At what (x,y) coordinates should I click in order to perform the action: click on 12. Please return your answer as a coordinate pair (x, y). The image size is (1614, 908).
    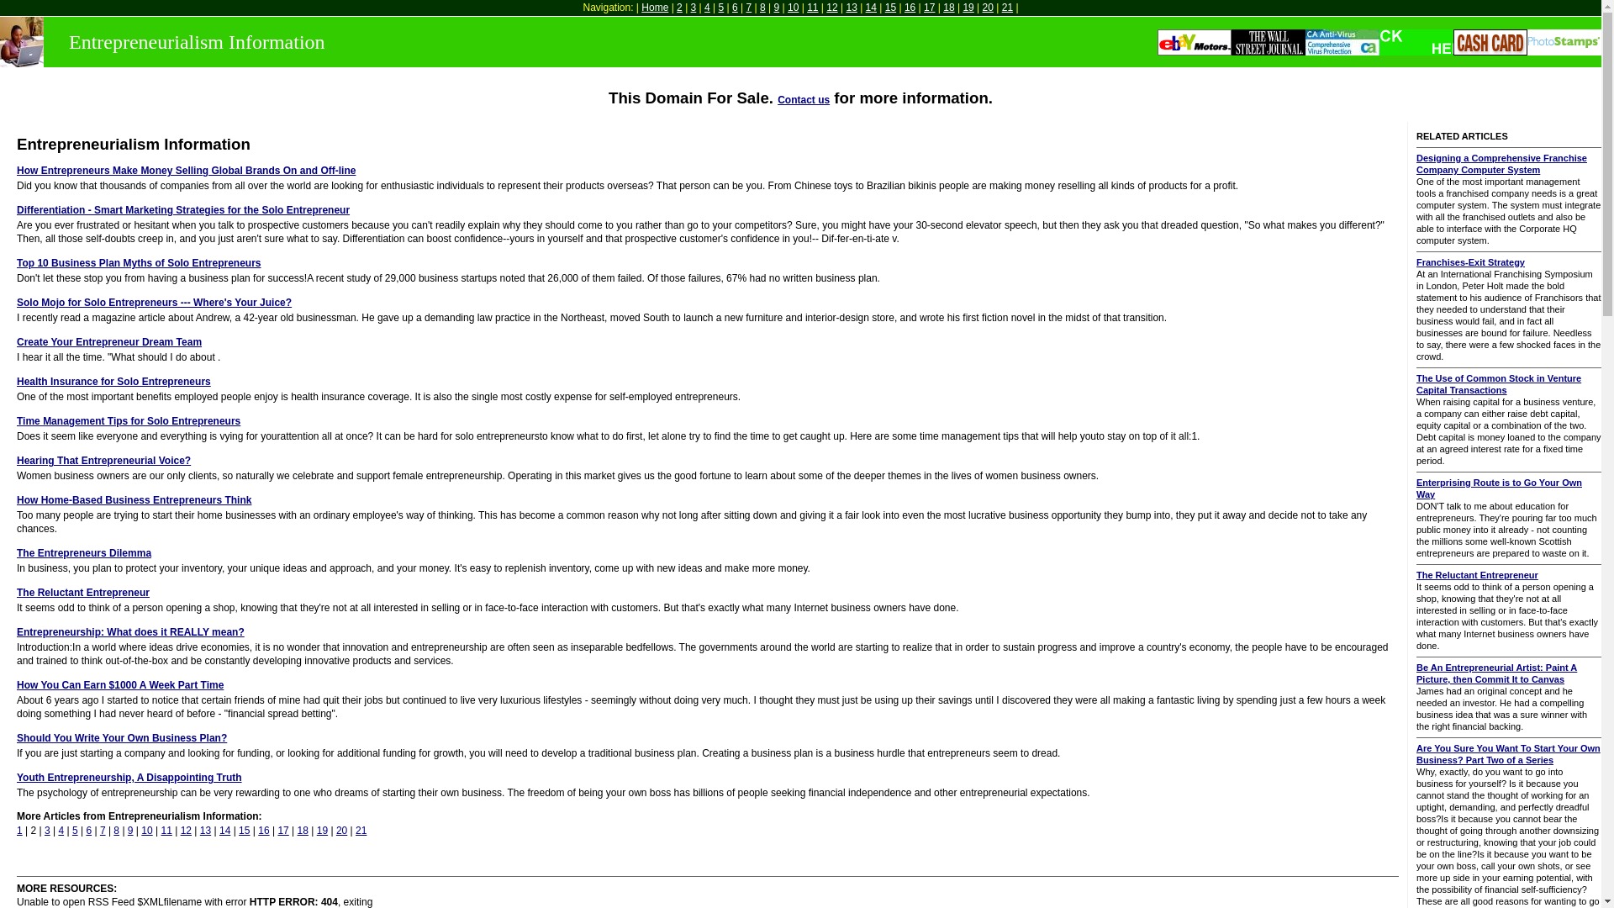
    Looking at the image, I should click on (832, 8).